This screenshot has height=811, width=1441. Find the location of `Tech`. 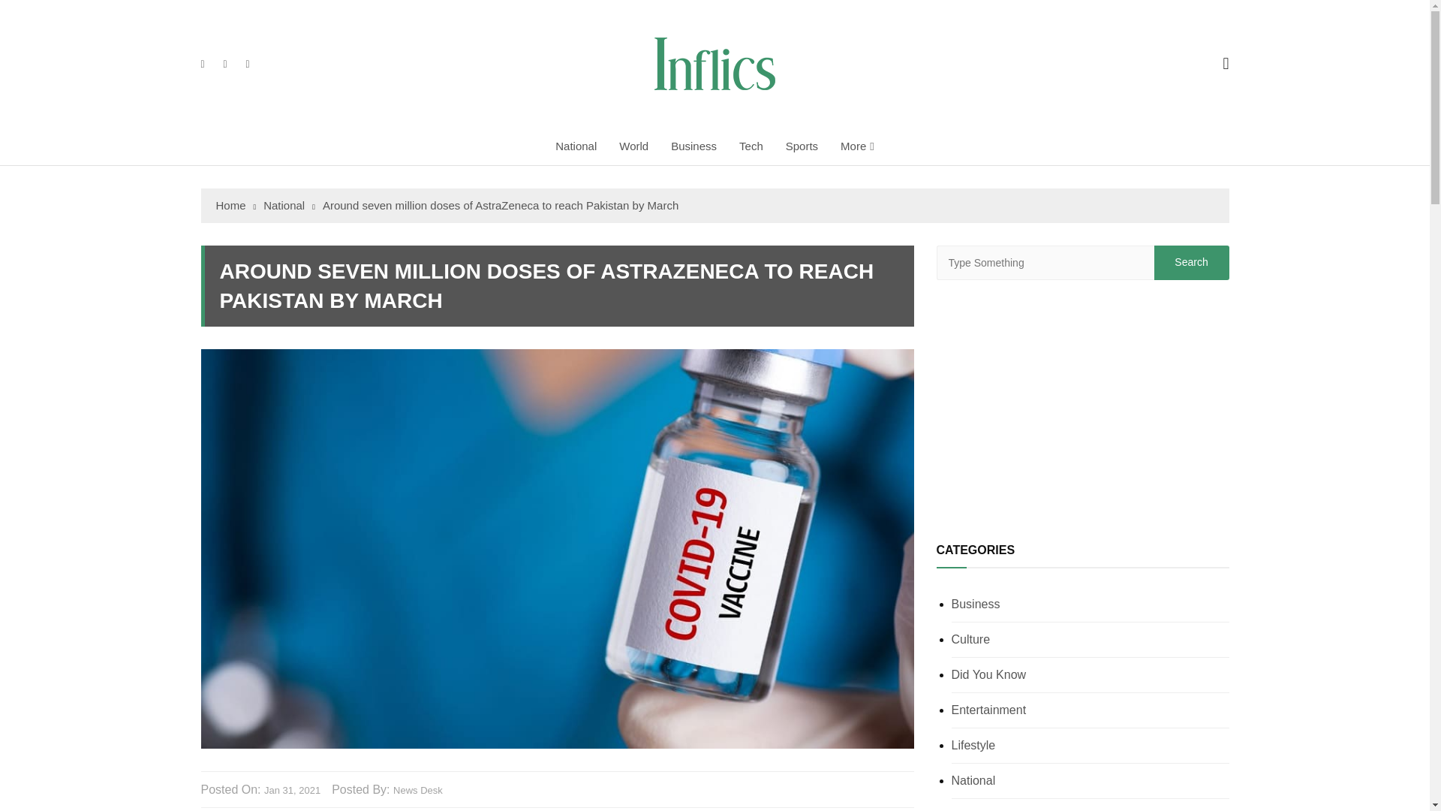

Tech is located at coordinates (751, 146).